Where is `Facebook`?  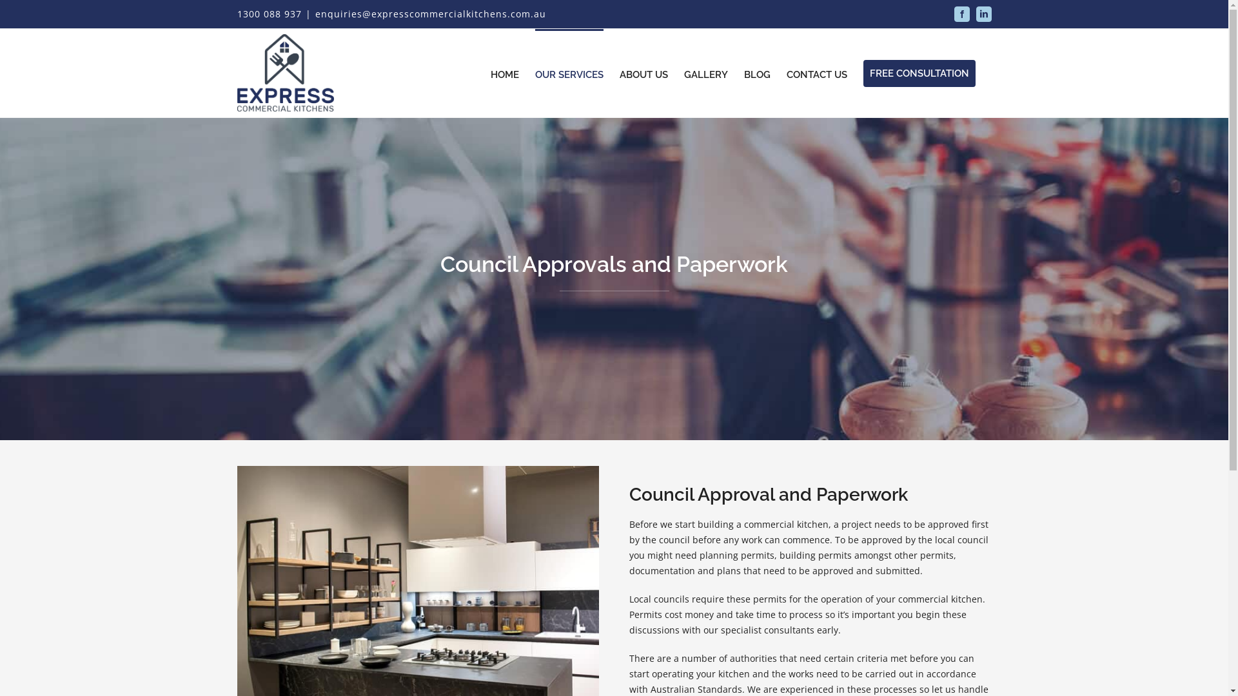 Facebook is located at coordinates (962, 14).